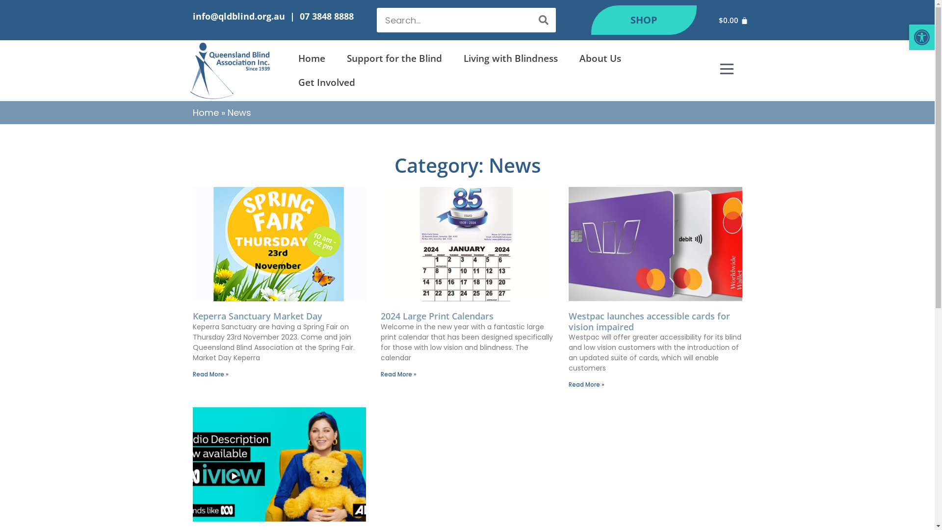  I want to click on About Us, so click(601, 59).